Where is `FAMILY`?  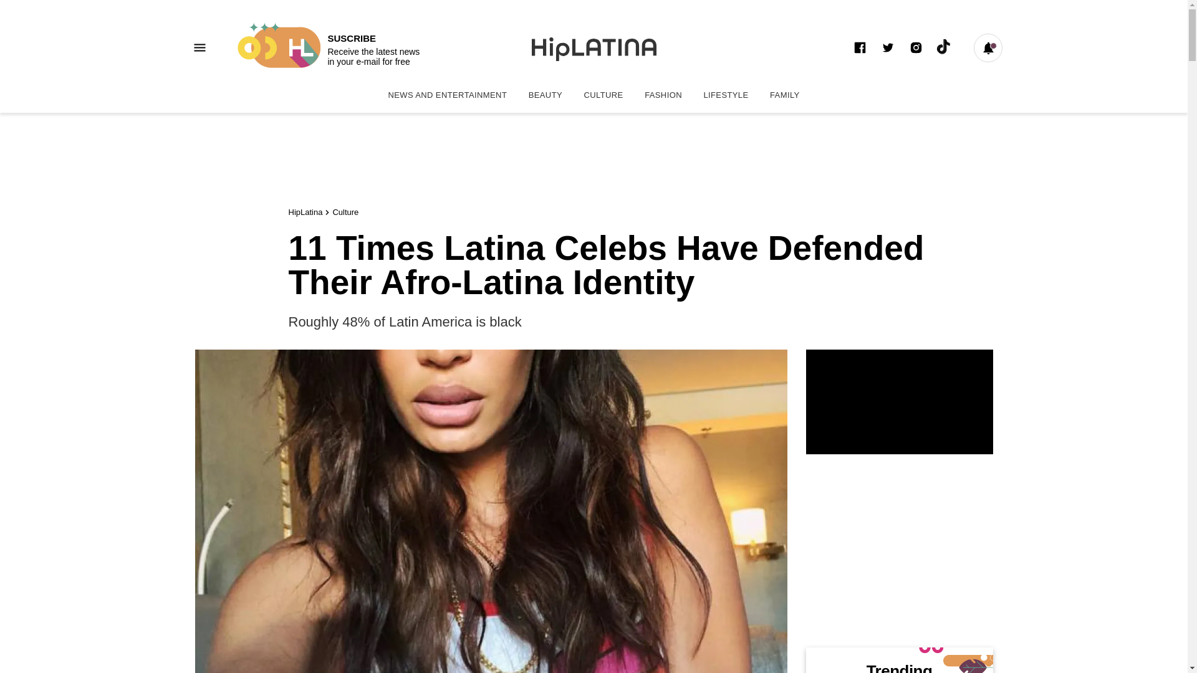 FAMILY is located at coordinates (546, 95).